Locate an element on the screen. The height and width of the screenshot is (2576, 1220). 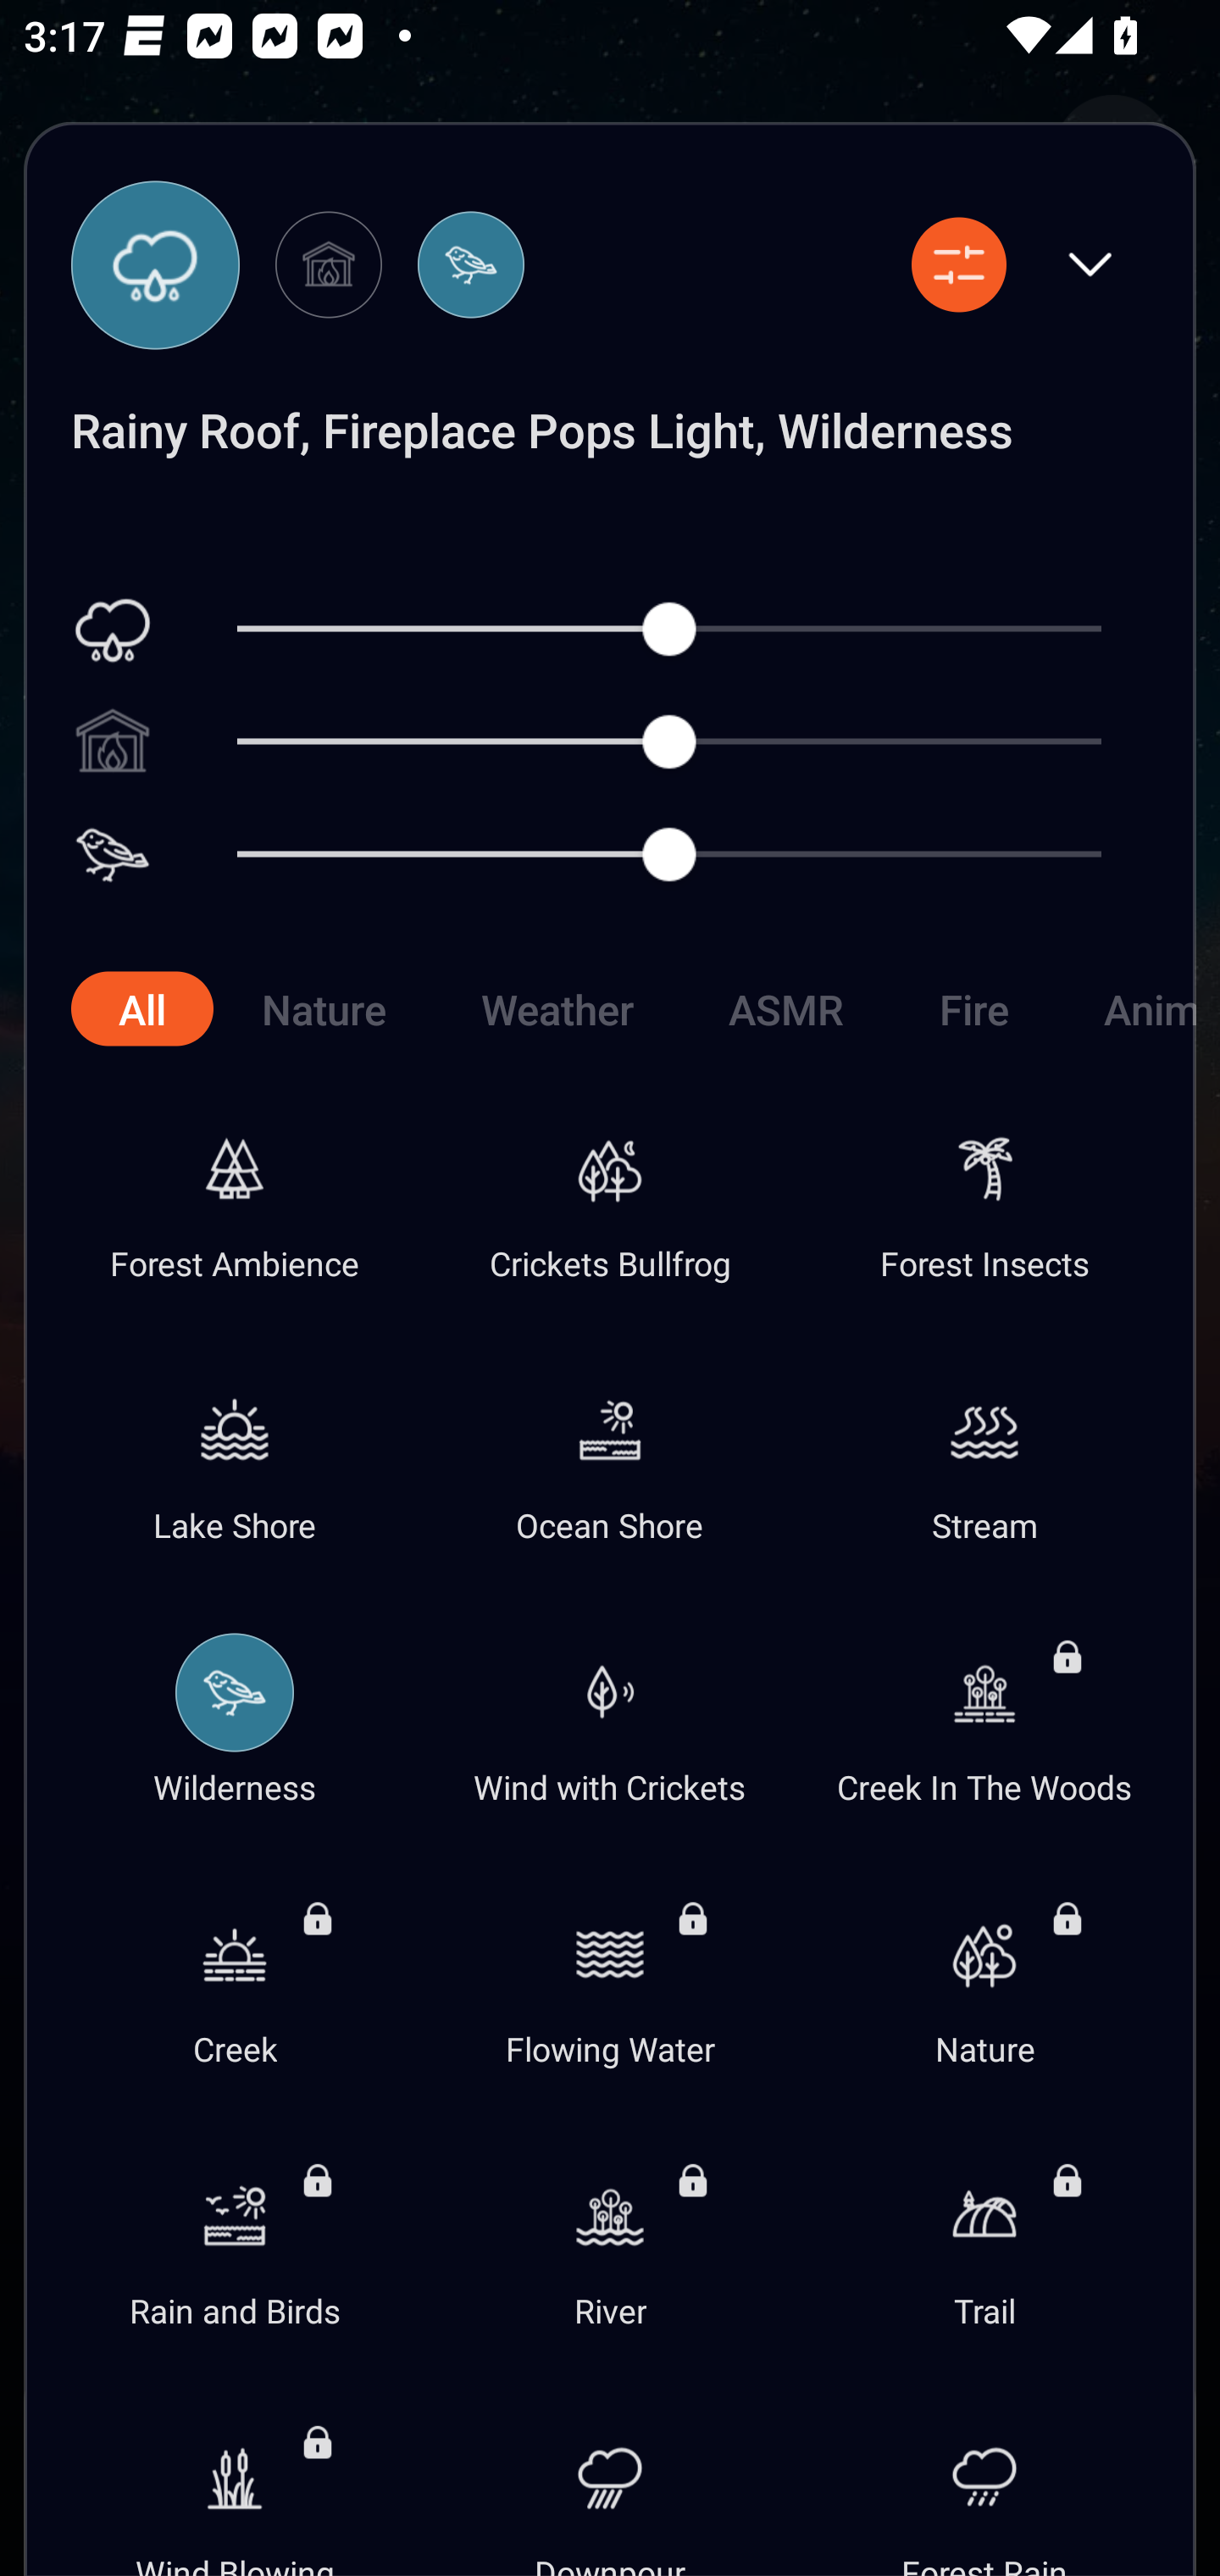
Forest Rain is located at coordinates (984, 2474).